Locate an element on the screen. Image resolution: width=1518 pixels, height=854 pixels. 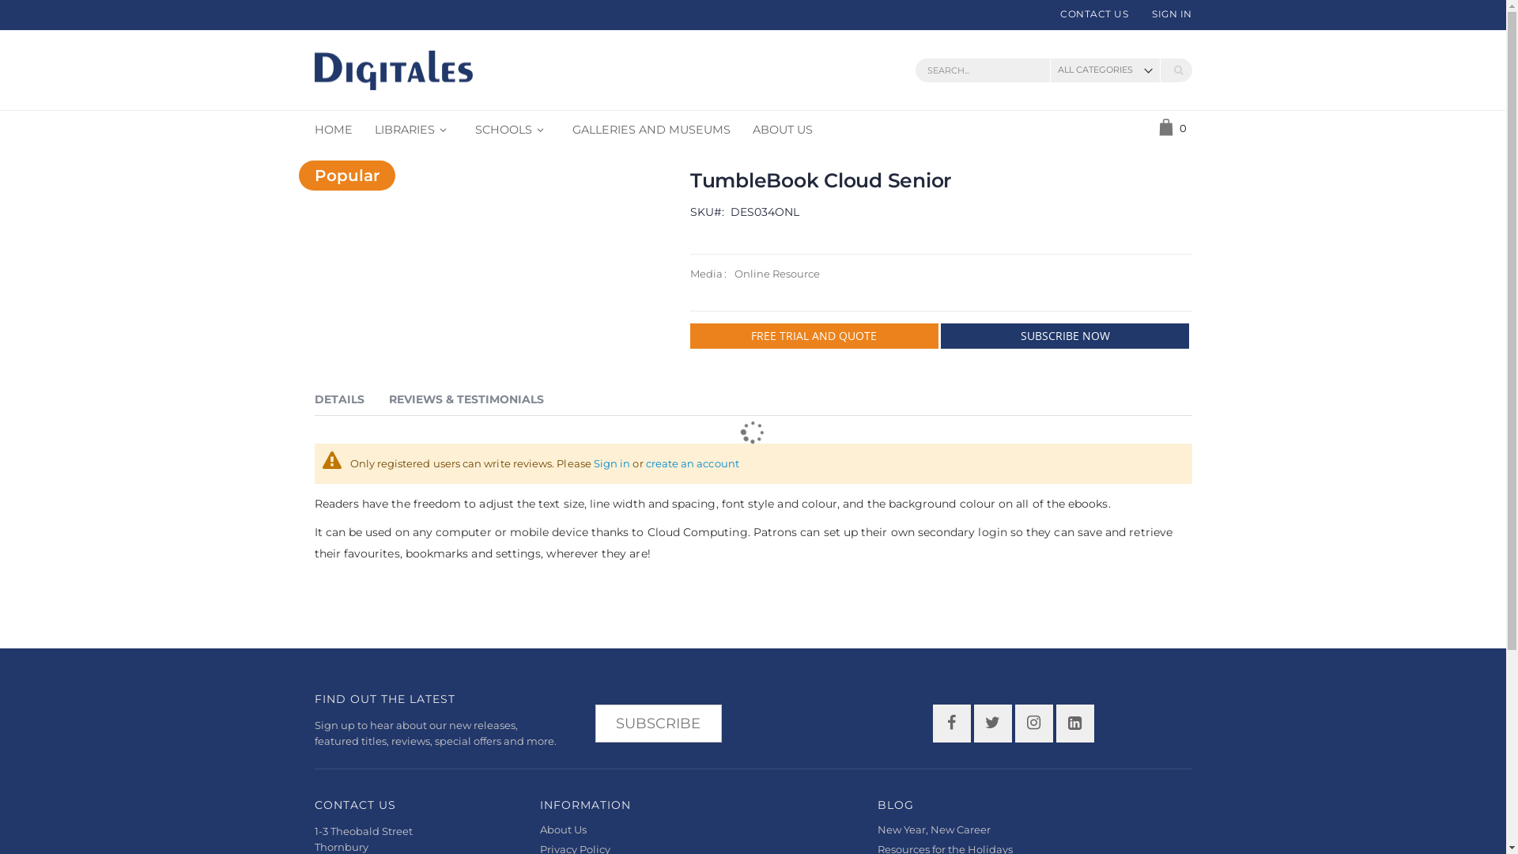
About Us is located at coordinates (563, 829).